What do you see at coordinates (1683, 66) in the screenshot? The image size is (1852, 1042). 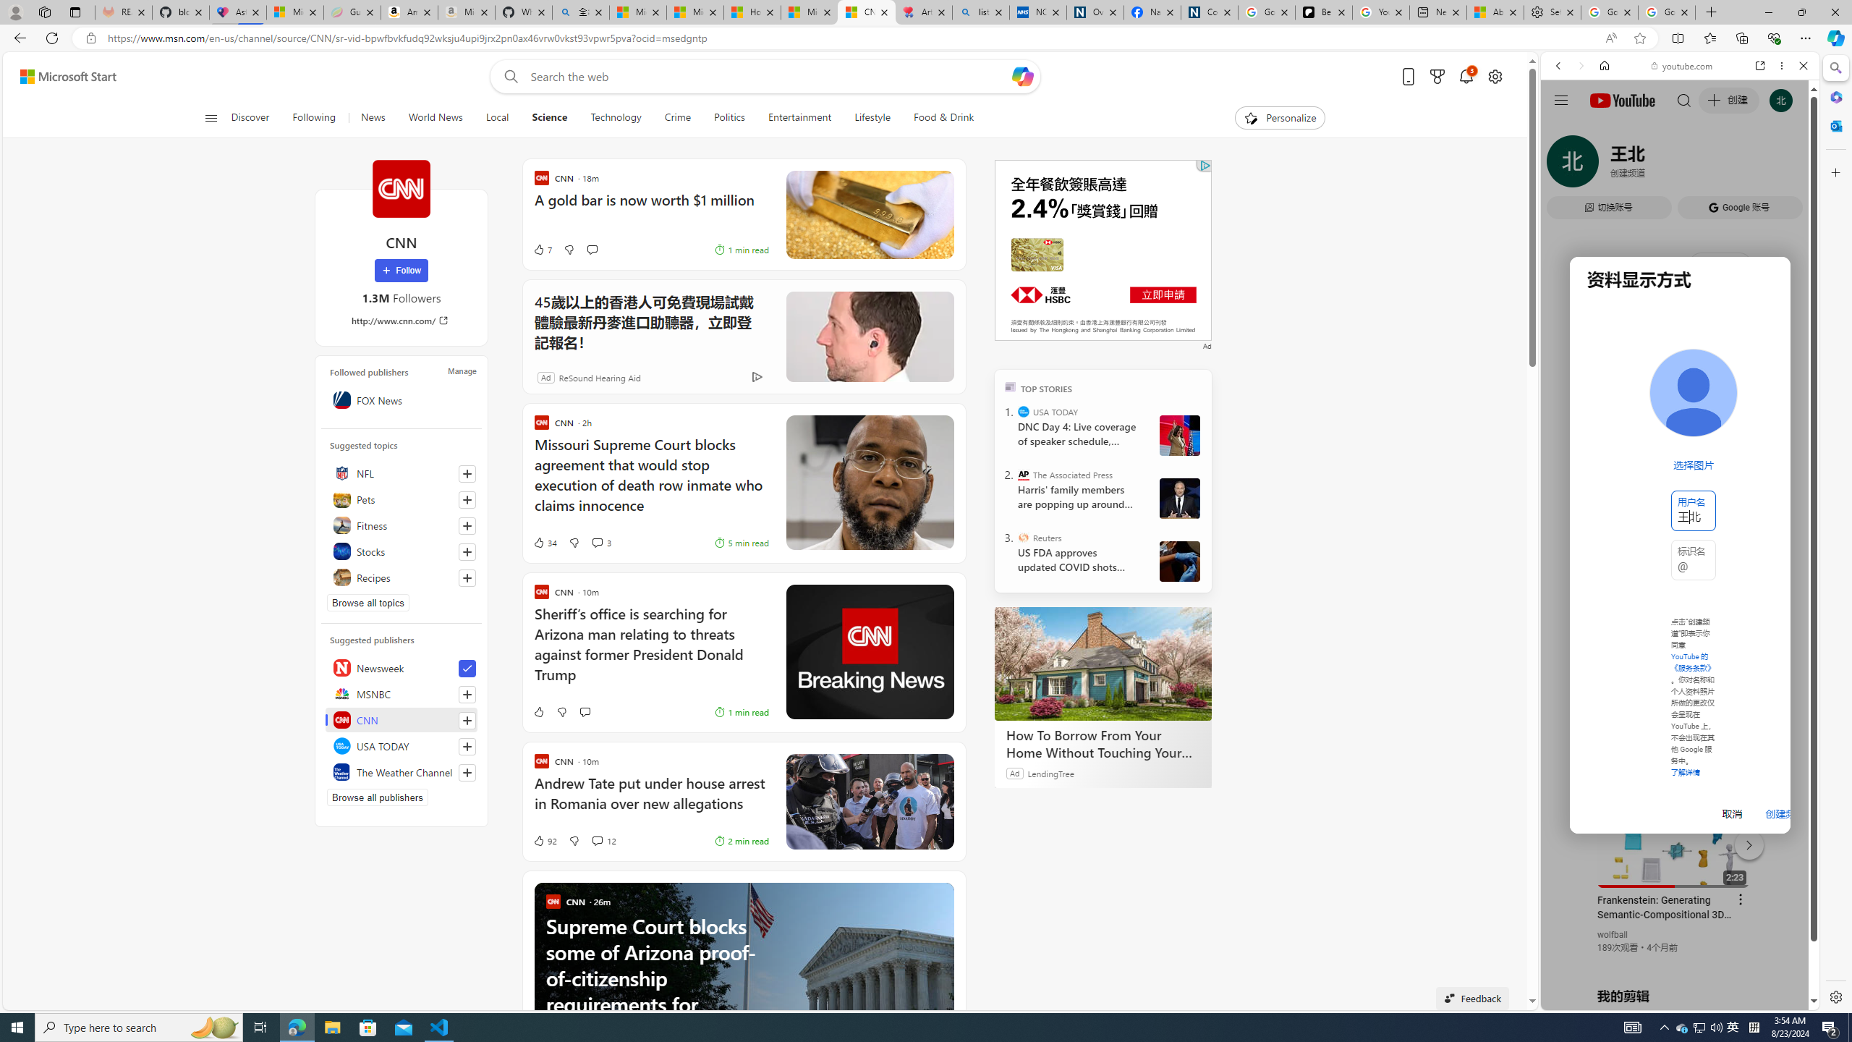 I see `youtube.com` at bounding box center [1683, 66].